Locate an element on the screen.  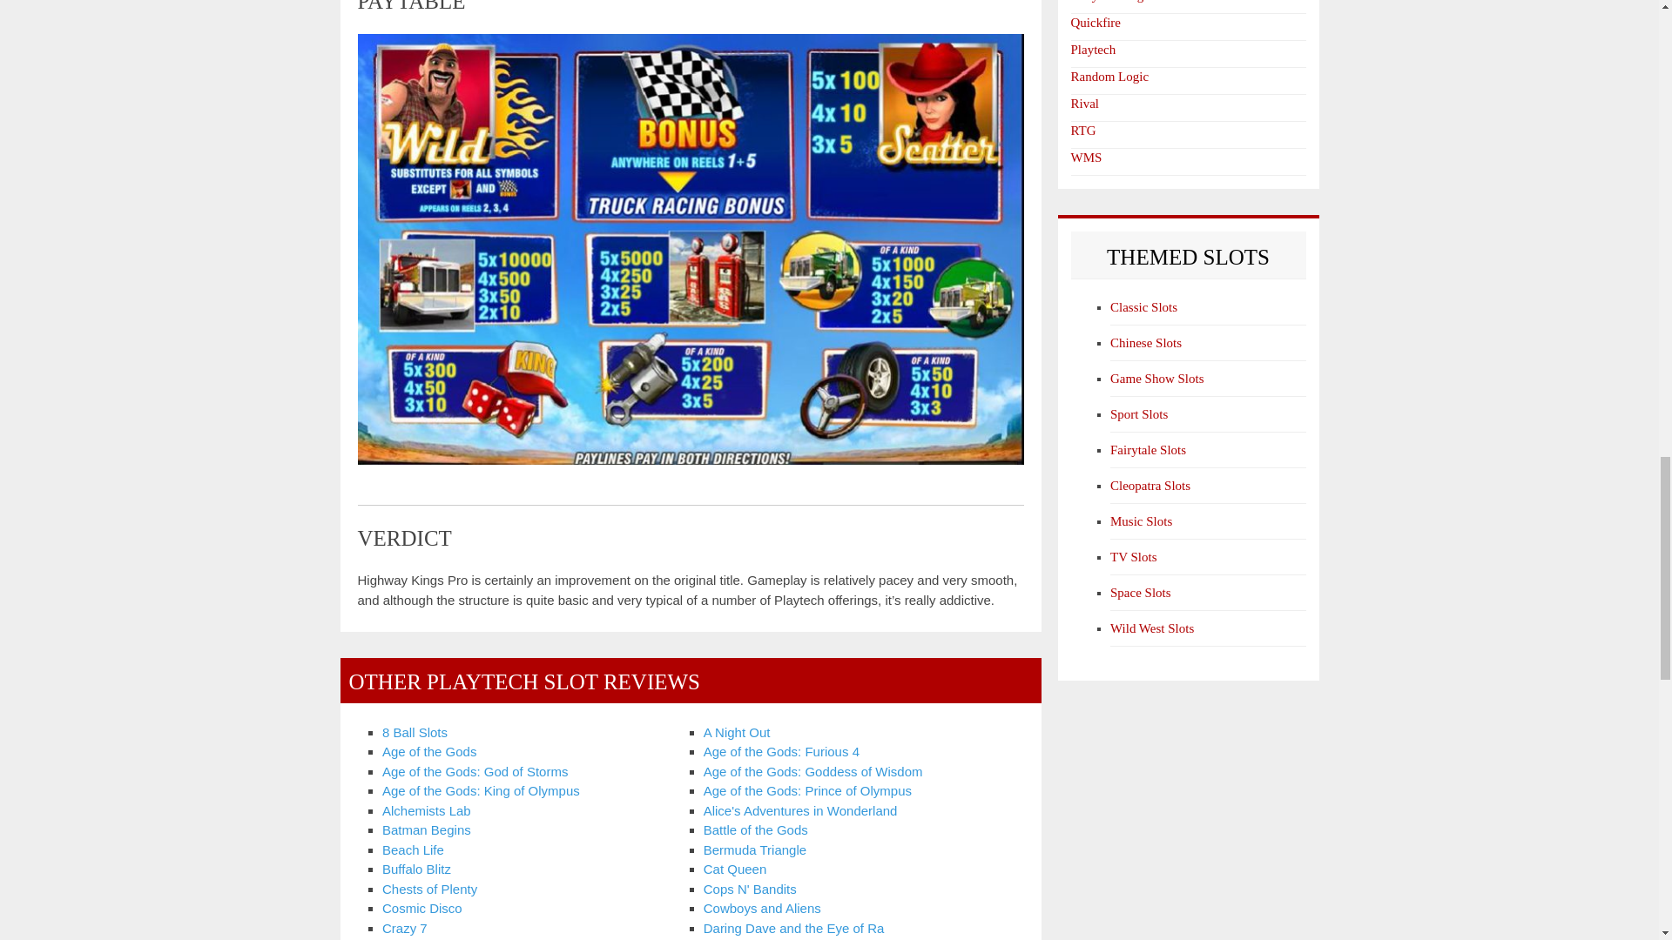
A Night Out is located at coordinates (737, 731).